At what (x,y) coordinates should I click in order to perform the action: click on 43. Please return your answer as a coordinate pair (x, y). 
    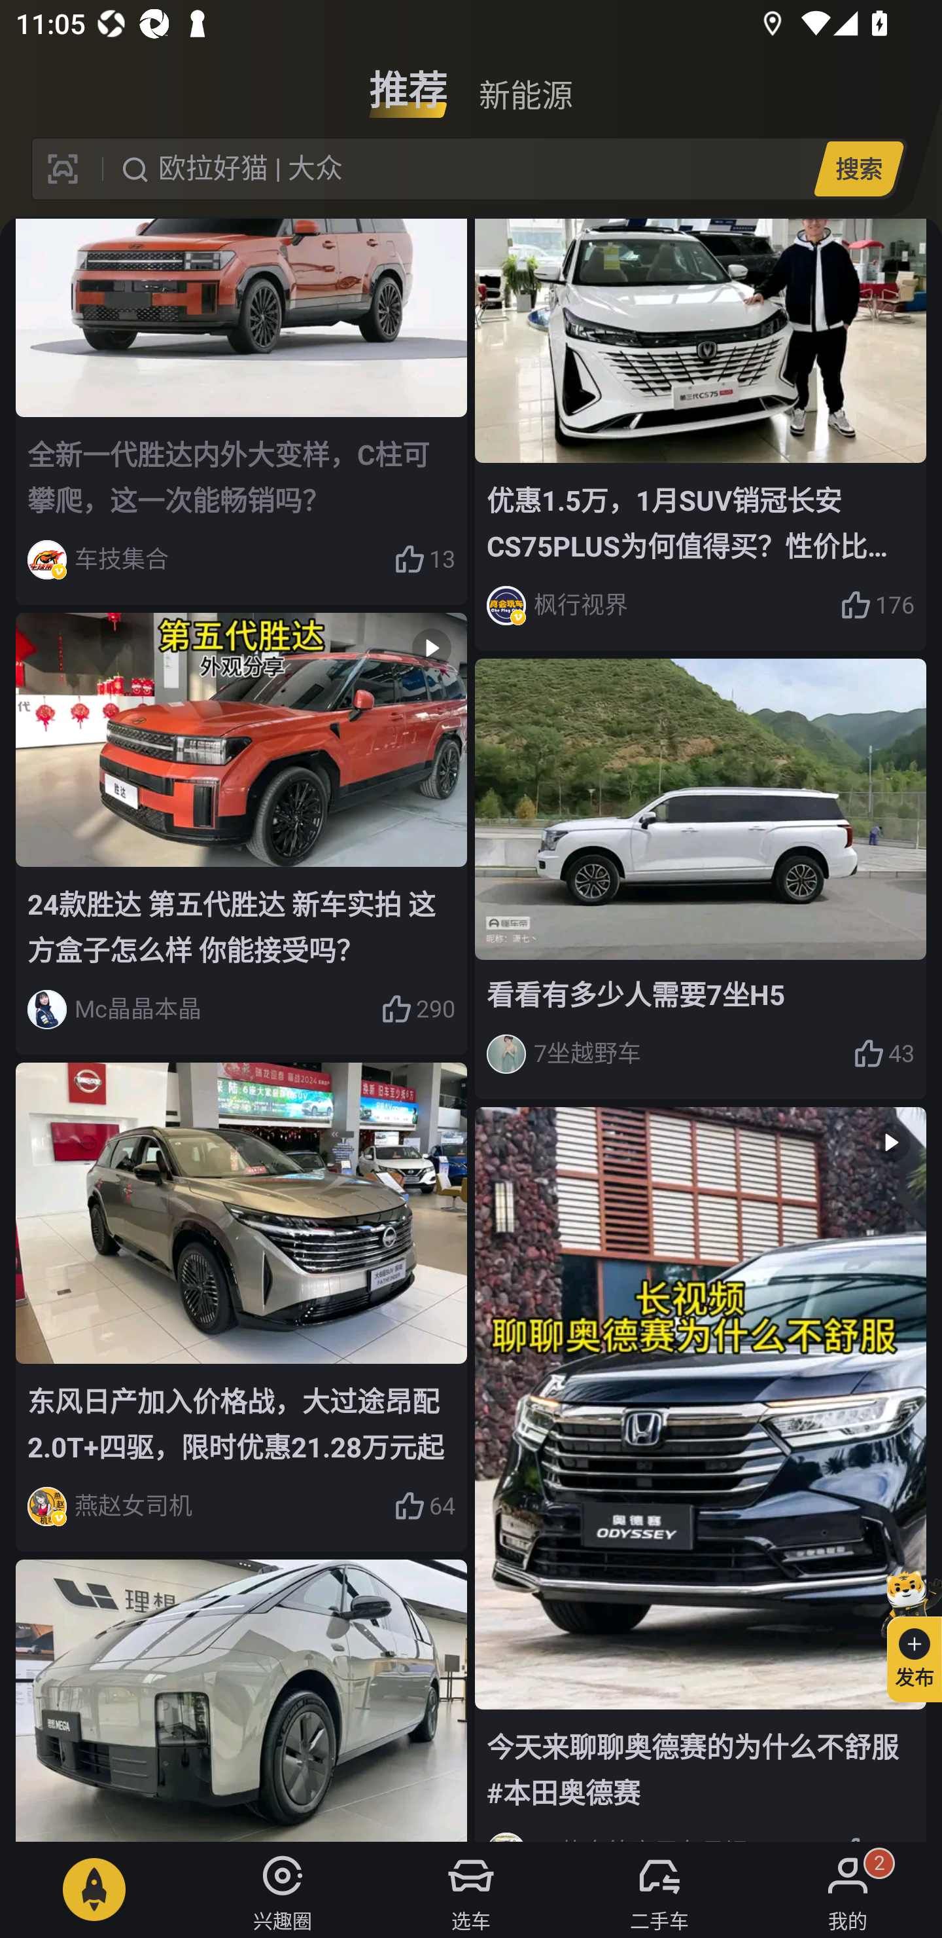
    Looking at the image, I should click on (884, 1054).